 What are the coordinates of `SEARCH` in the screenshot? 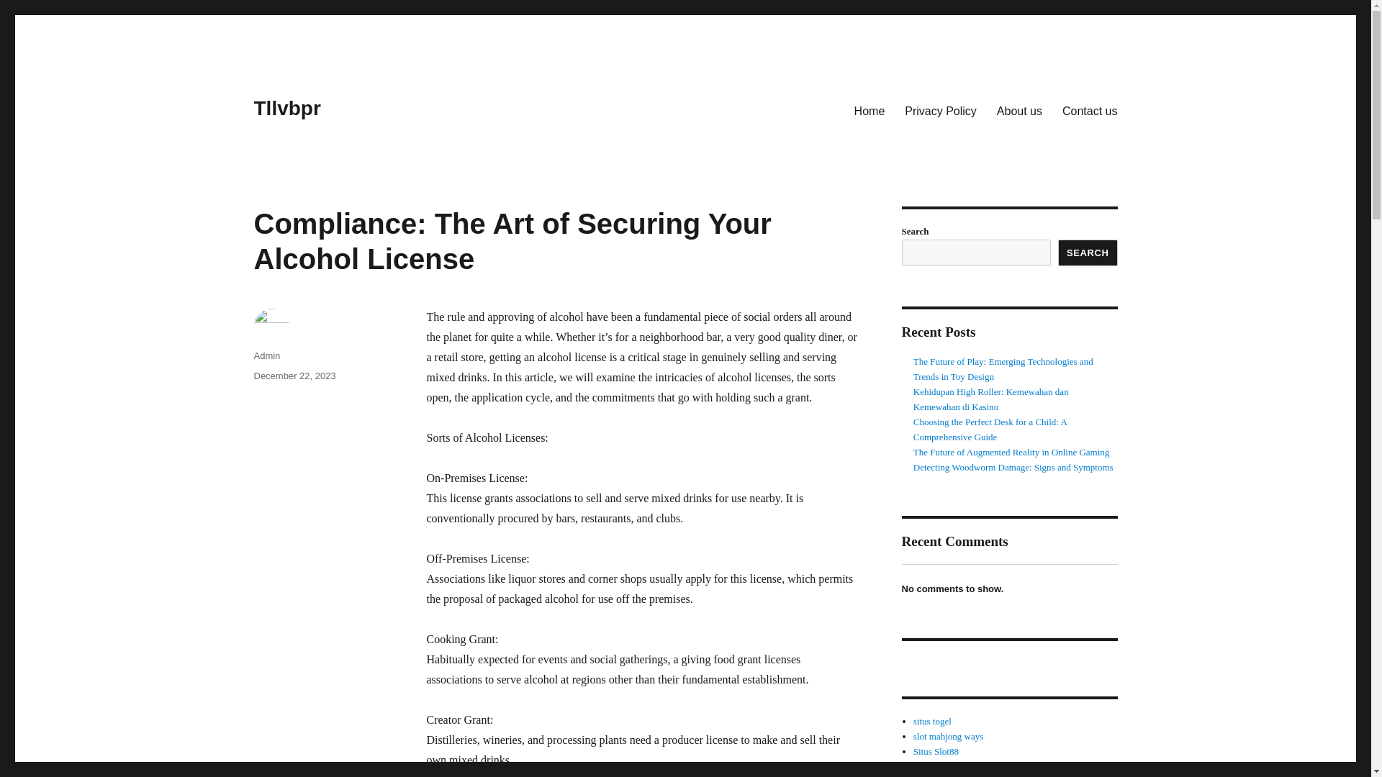 It's located at (1088, 253).